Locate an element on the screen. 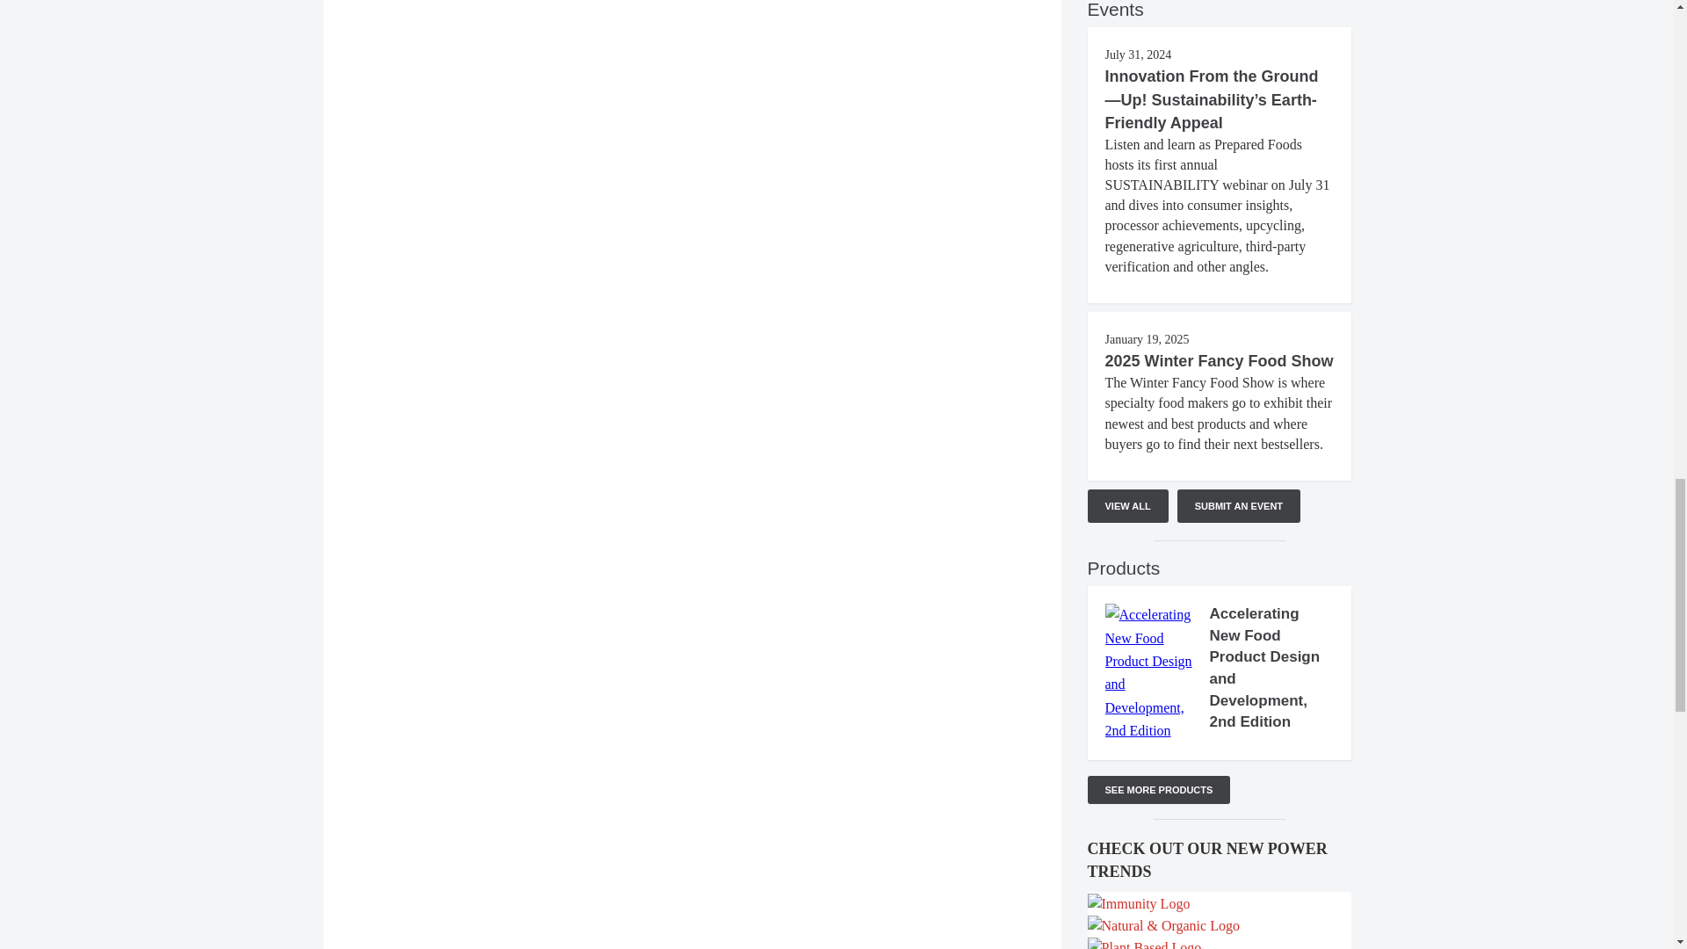 This screenshot has height=949, width=1687. 2025 Winter Fancy Food Show is located at coordinates (1220, 360).